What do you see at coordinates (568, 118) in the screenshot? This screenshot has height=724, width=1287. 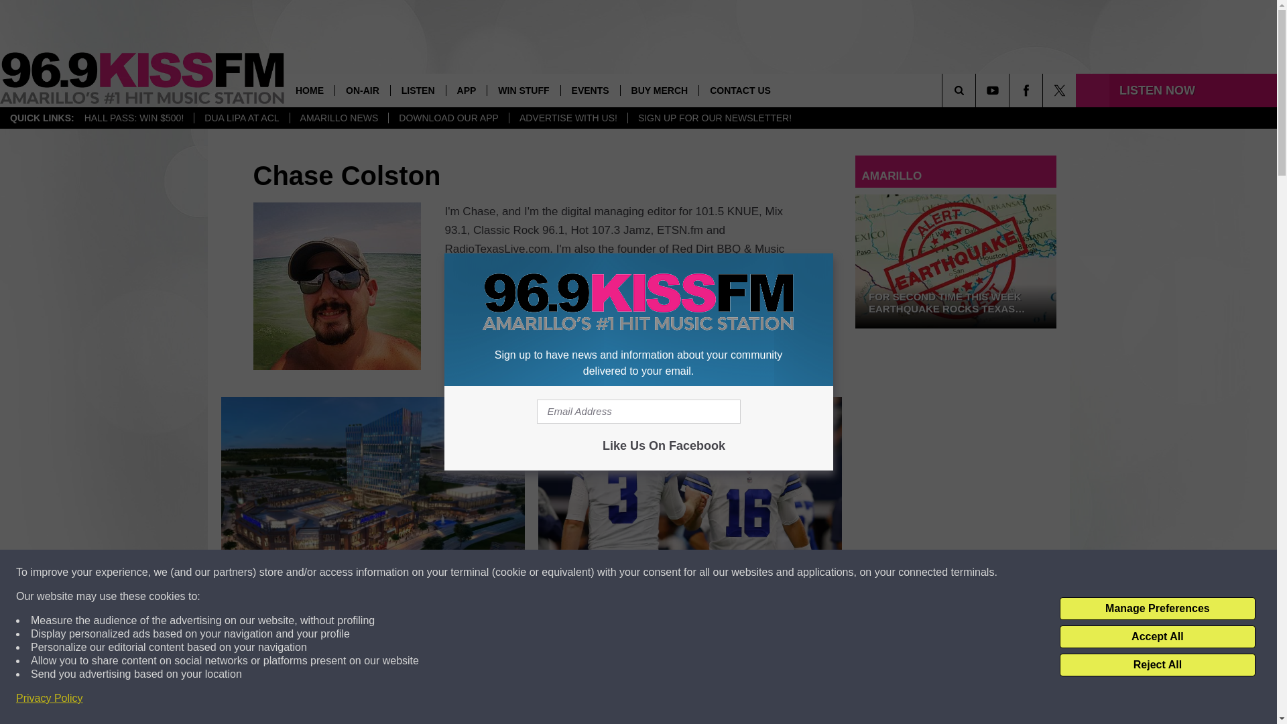 I see `ADVERTISE WITH US!` at bounding box center [568, 118].